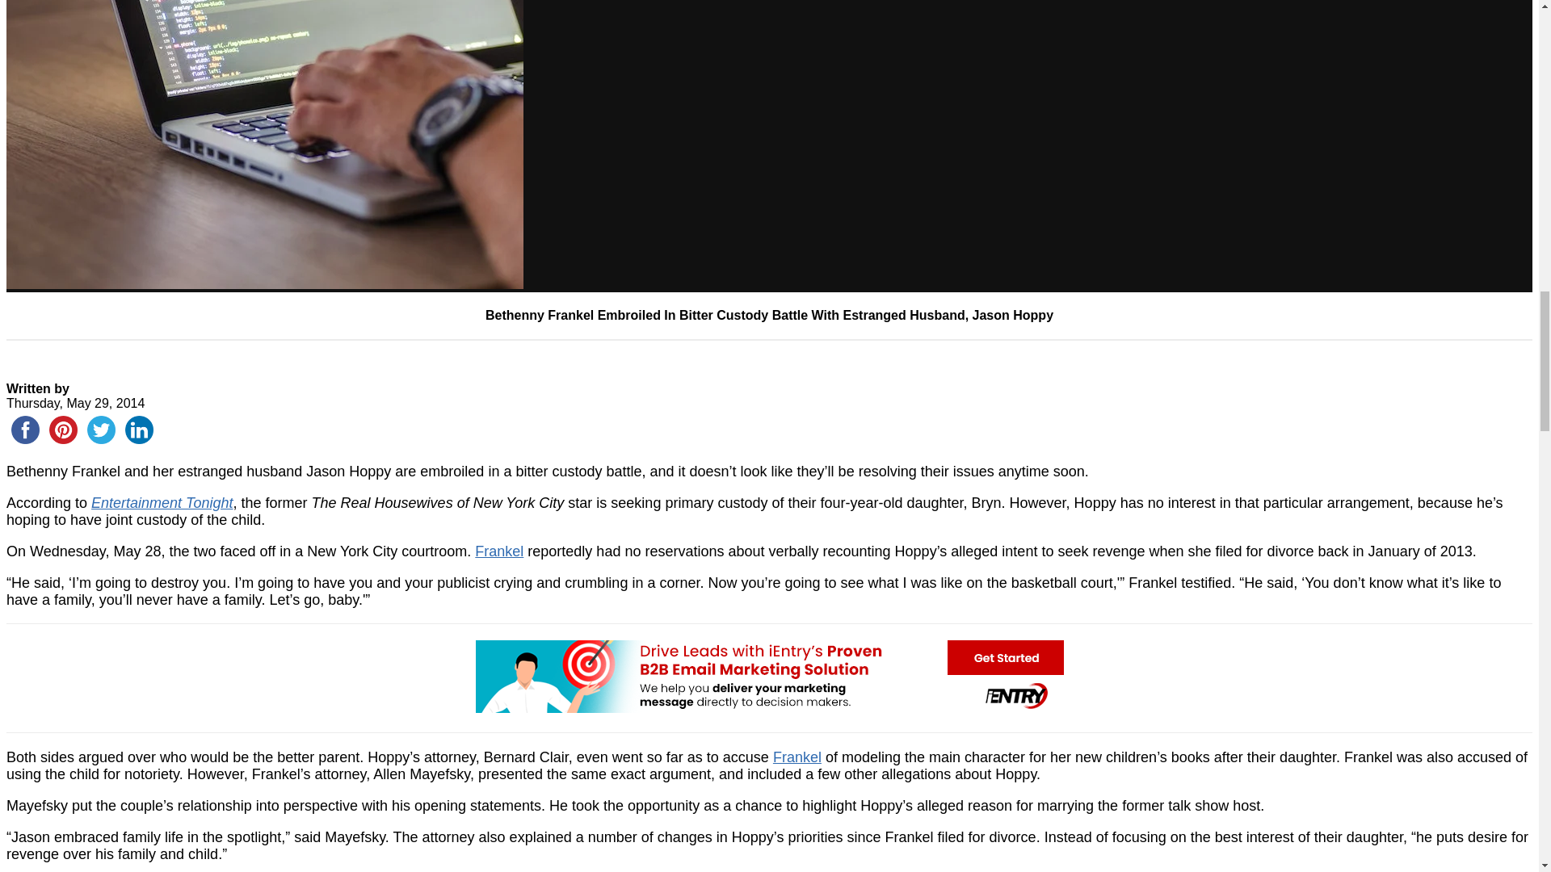  I want to click on linkedin, so click(139, 430).